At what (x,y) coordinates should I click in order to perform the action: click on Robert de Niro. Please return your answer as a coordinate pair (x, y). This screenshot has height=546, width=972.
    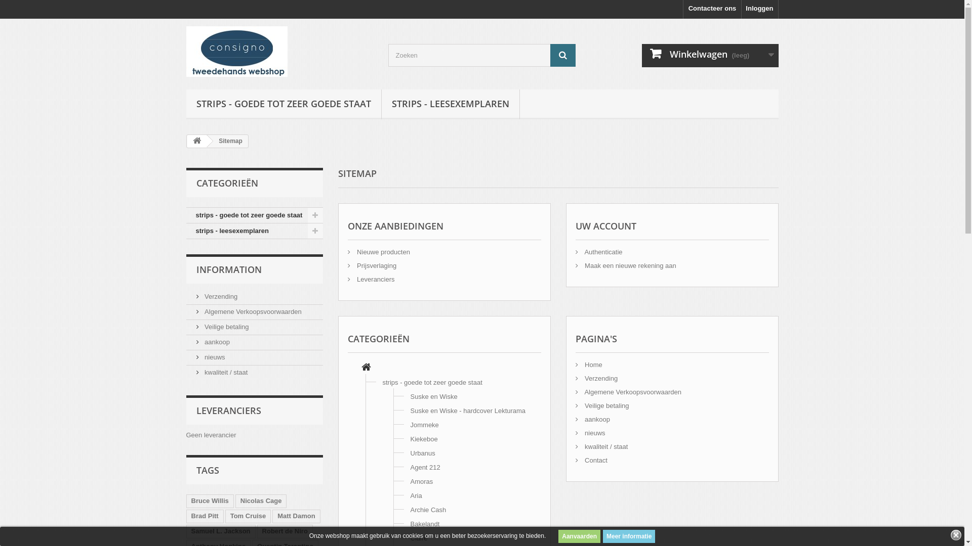
    Looking at the image, I should click on (285, 532).